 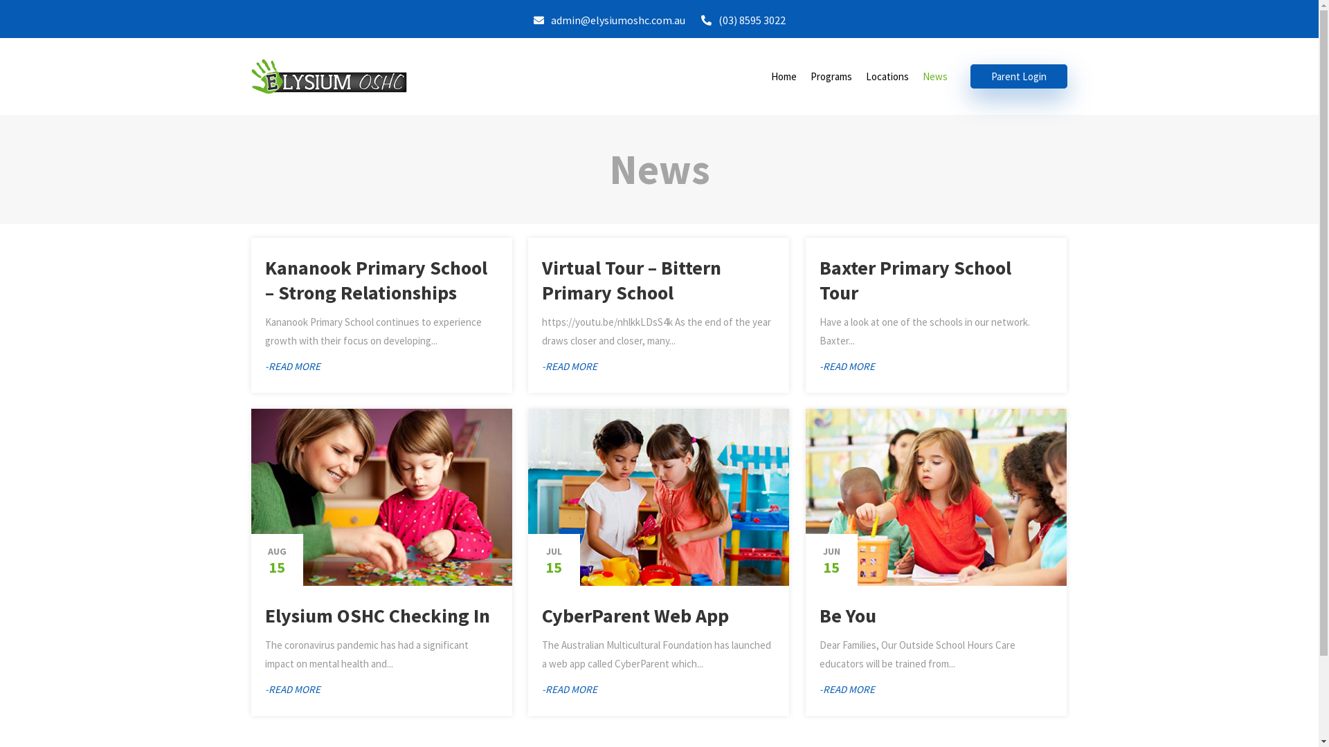 What do you see at coordinates (847, 689) in the screenshot?
I see `-READ MORE` at bounding box center [847, 689].